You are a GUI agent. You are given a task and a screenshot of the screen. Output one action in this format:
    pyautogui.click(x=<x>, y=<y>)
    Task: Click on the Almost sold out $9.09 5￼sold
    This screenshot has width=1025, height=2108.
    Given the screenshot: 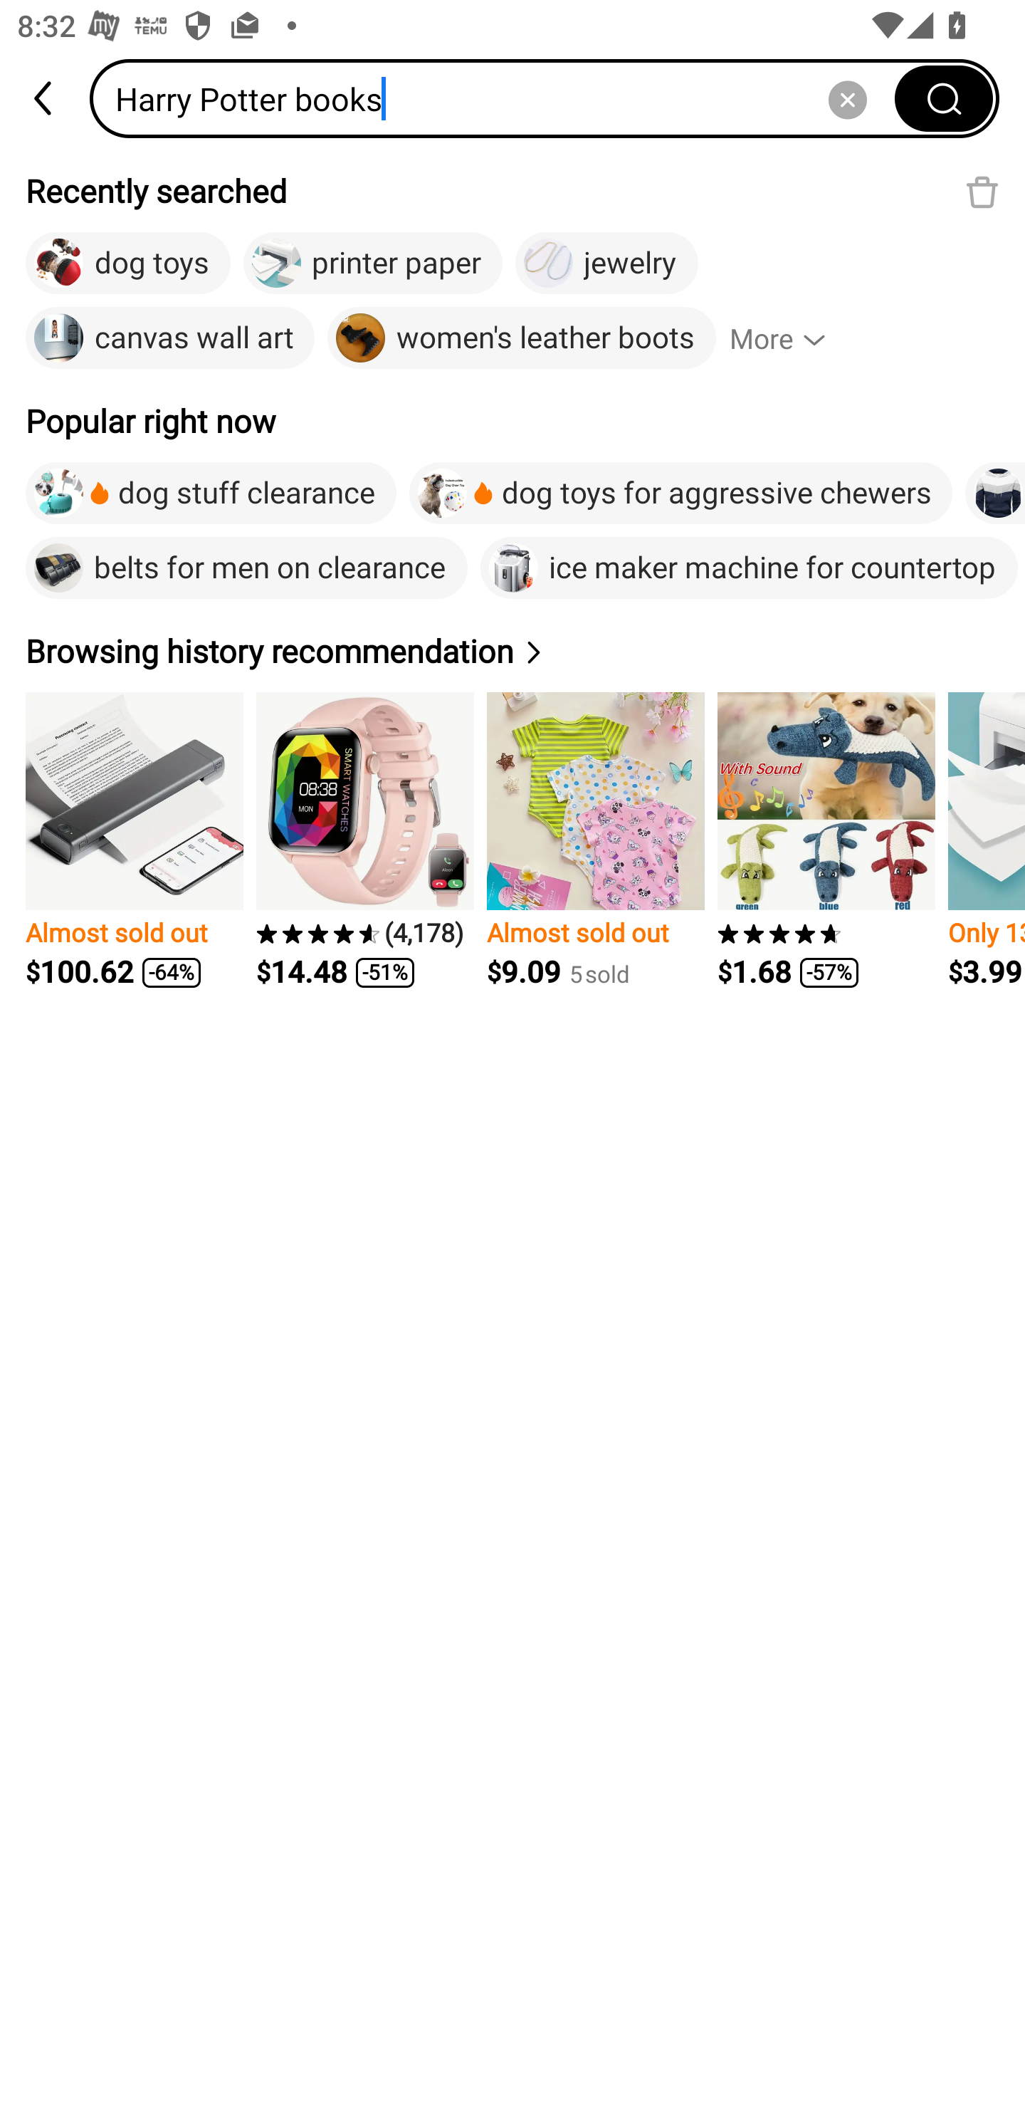 What is the action you would take?
    pyautogui.click(x=596, y=840)
    